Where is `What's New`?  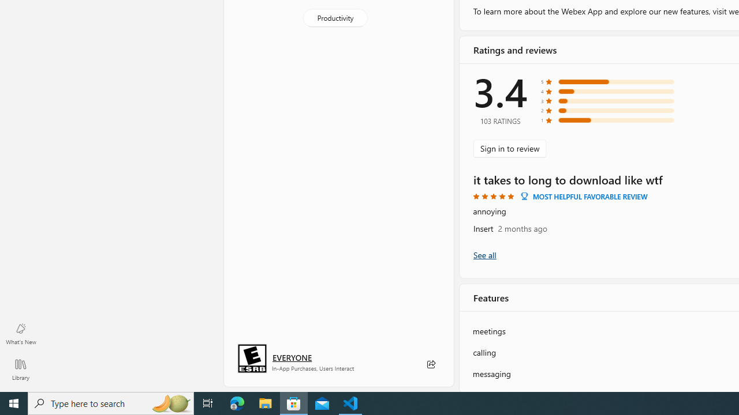
What's New is located at coordinates (21, 333).